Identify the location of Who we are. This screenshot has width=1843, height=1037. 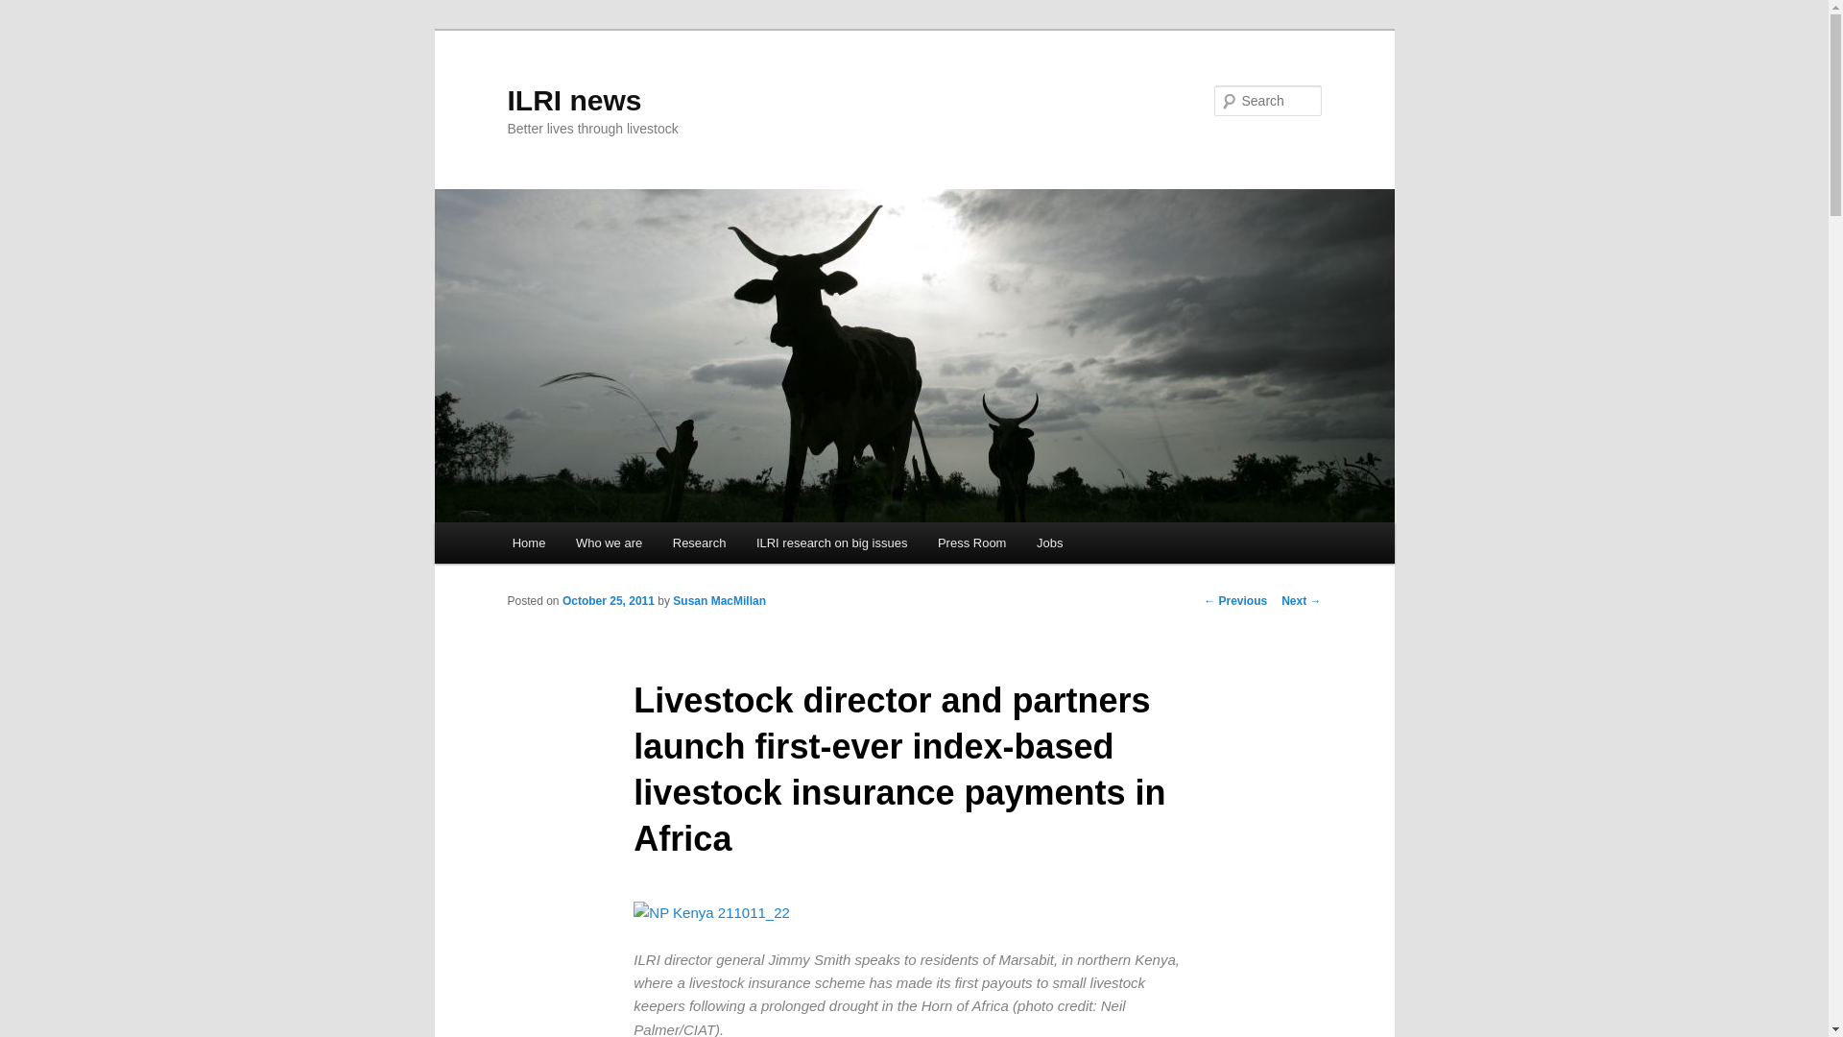
(609, 543).